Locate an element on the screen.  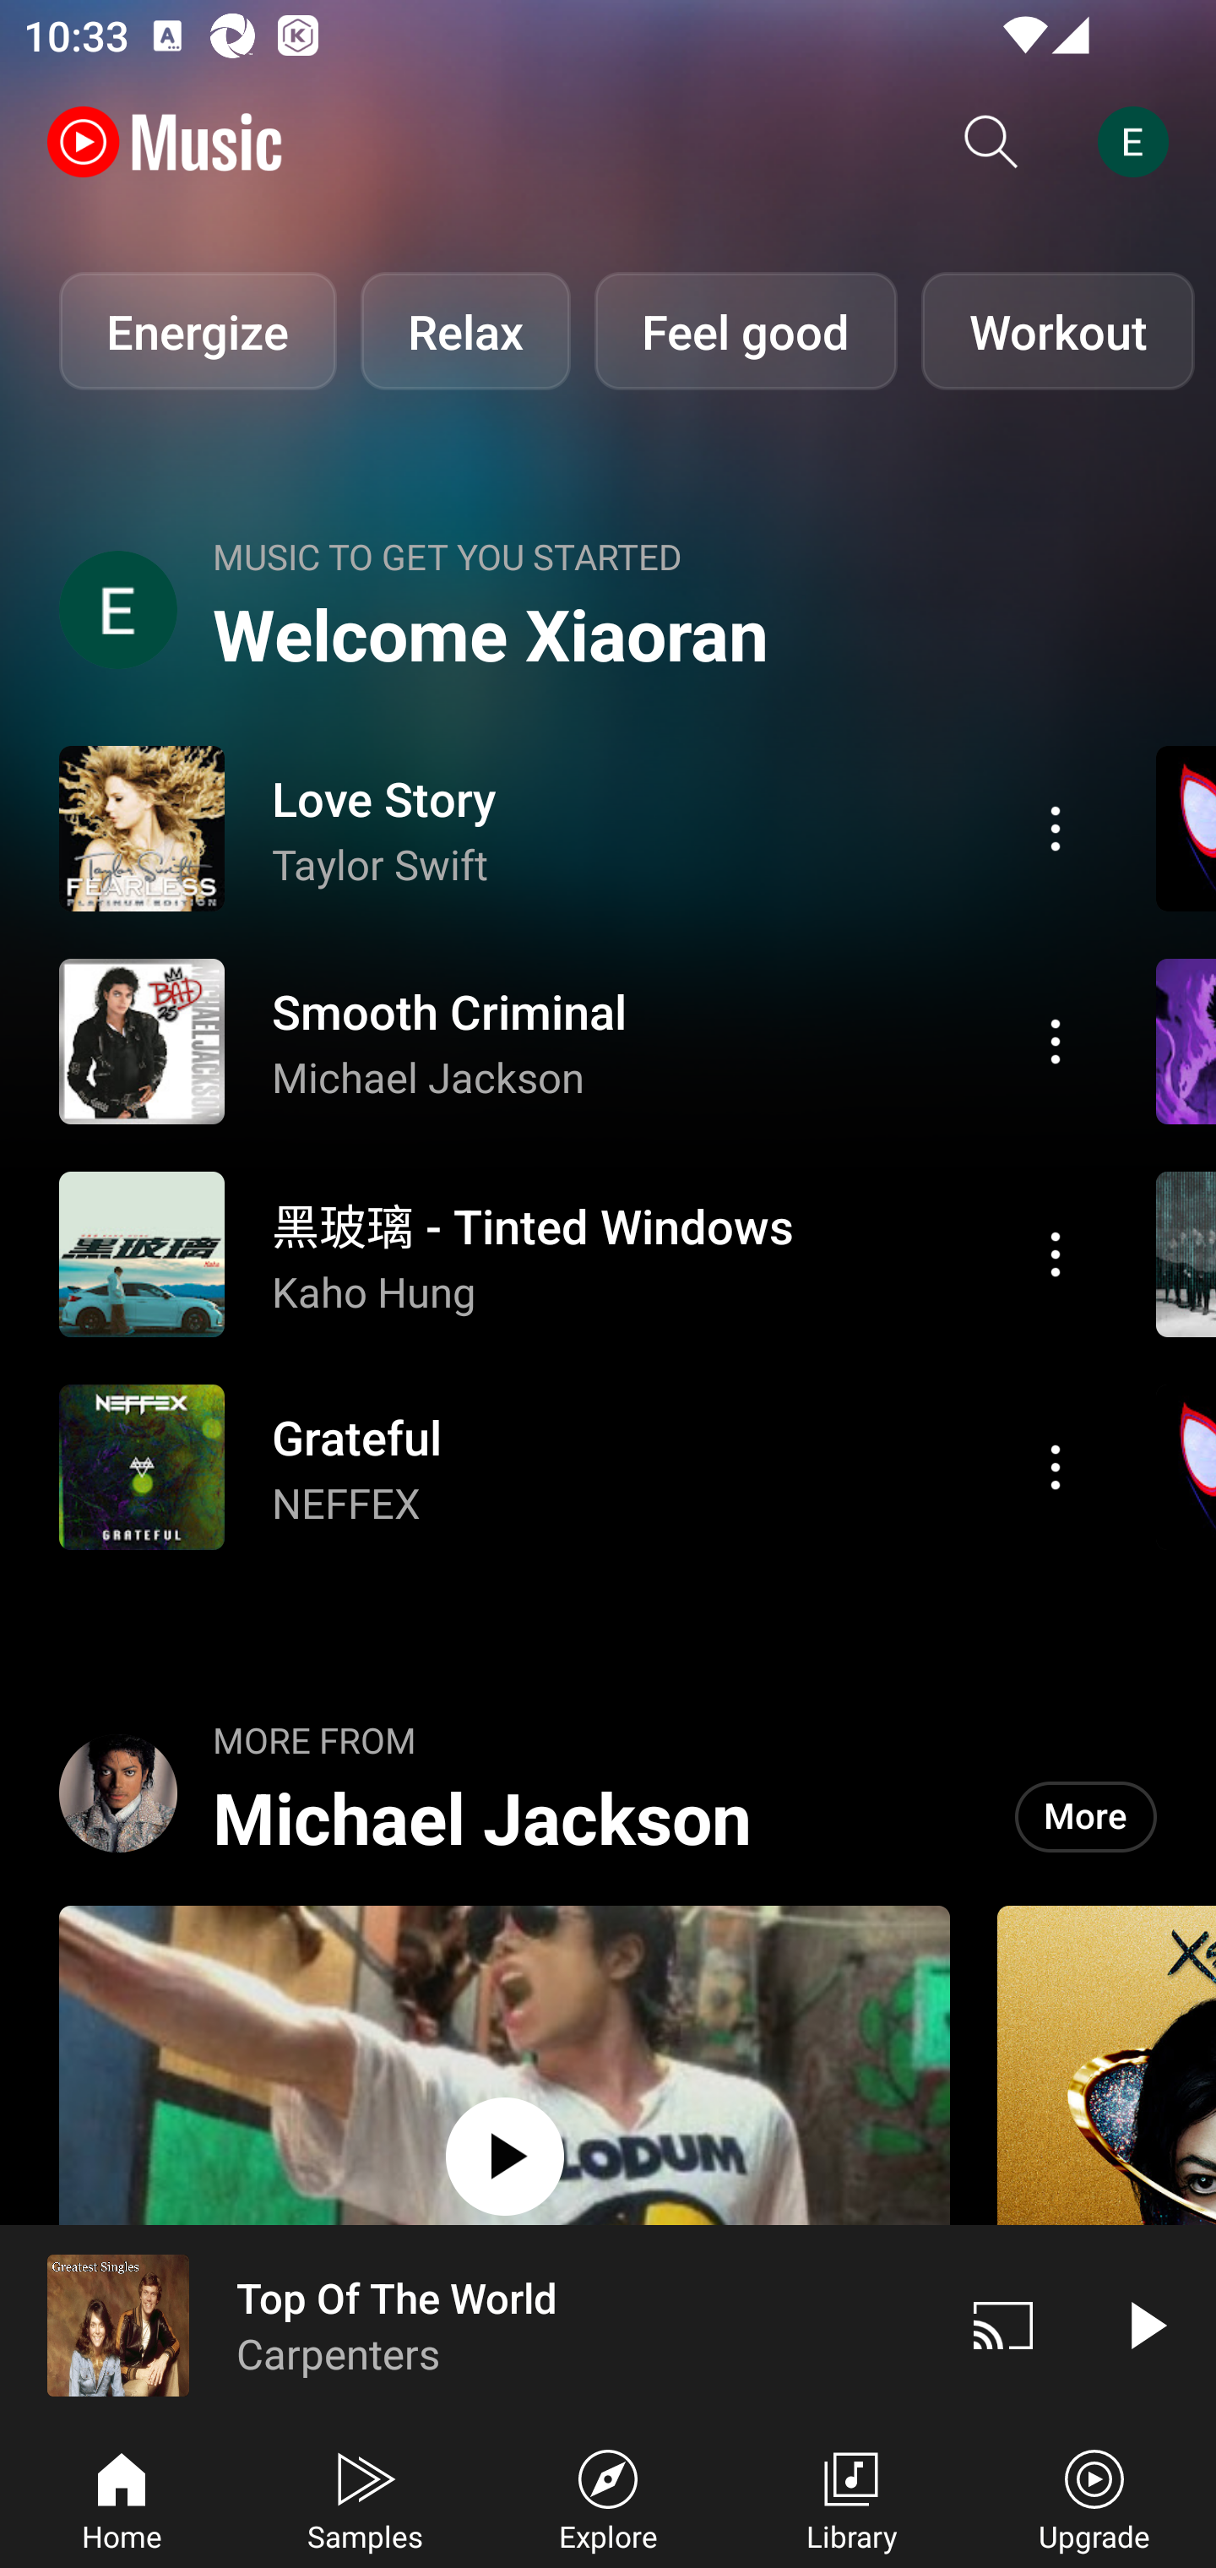
Action menu is located at coordinates (1056, 828).